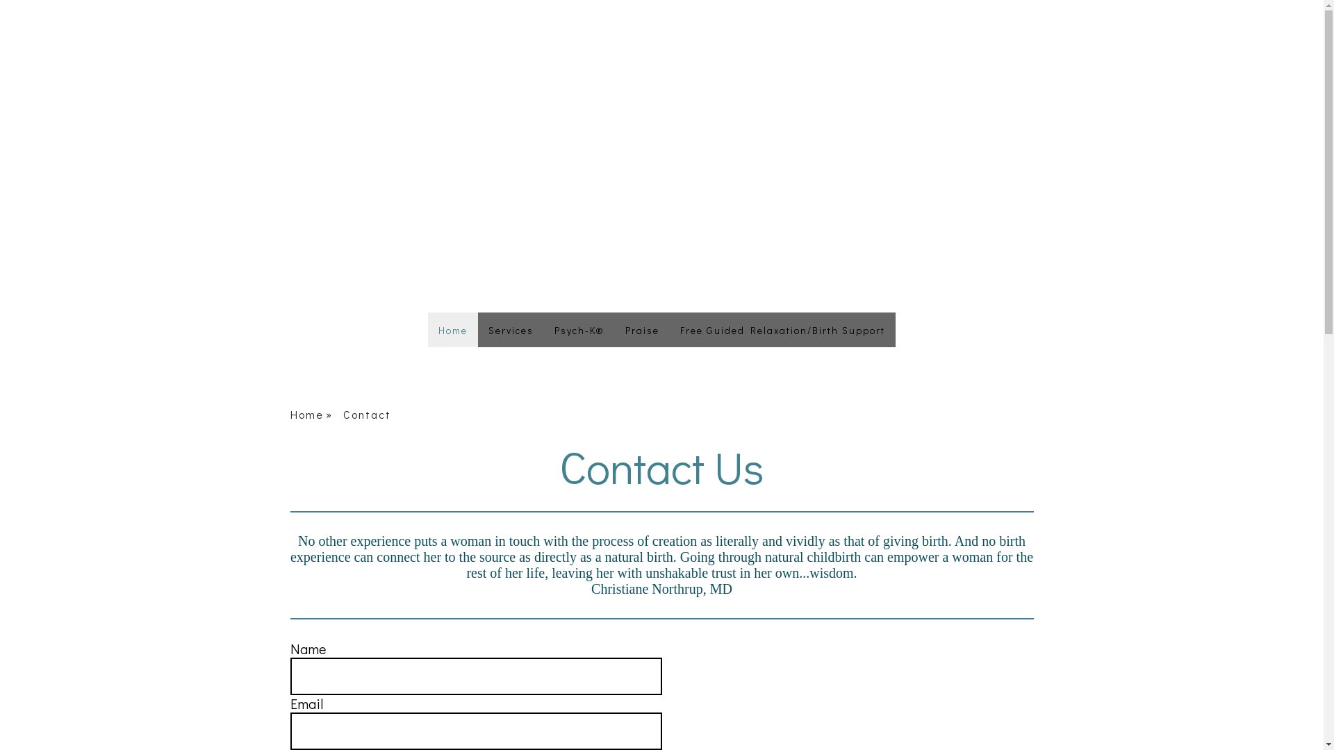  What do you see at coordinates (317, 415) in the screenshot?
I see `Home` at bounding box center [317, 415].